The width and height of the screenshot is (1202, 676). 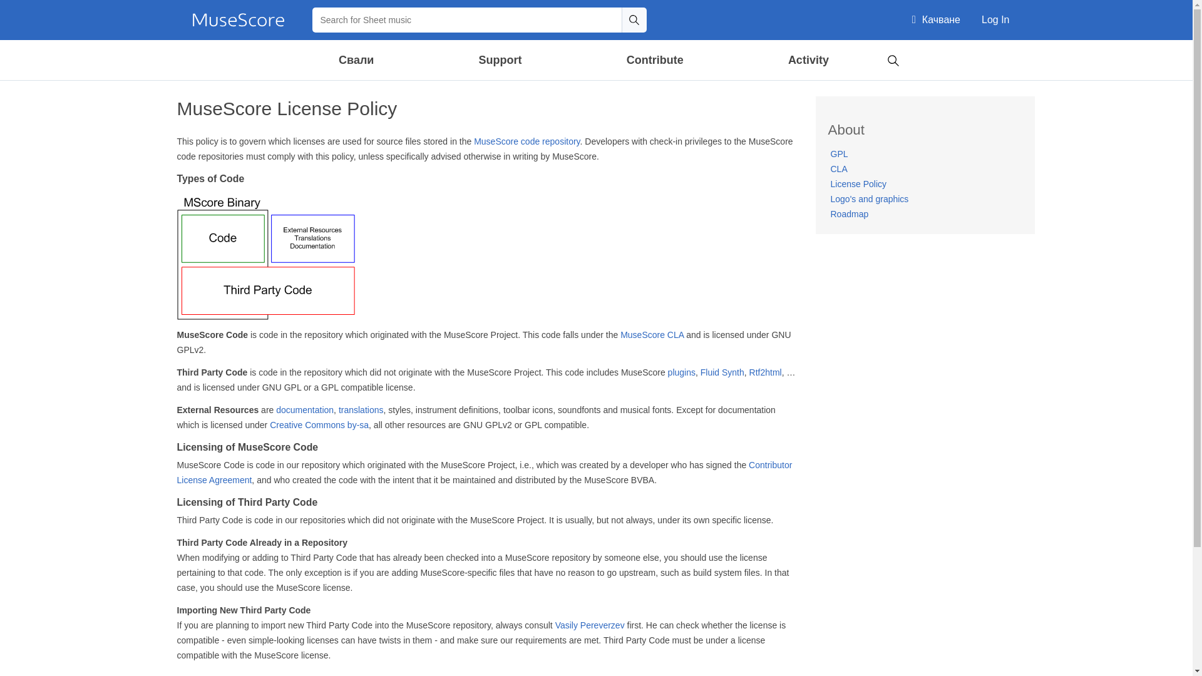 What do you see at coordinates (808, 60) in the screenshot?
I see `Activity` at bounding box center [808, 60].